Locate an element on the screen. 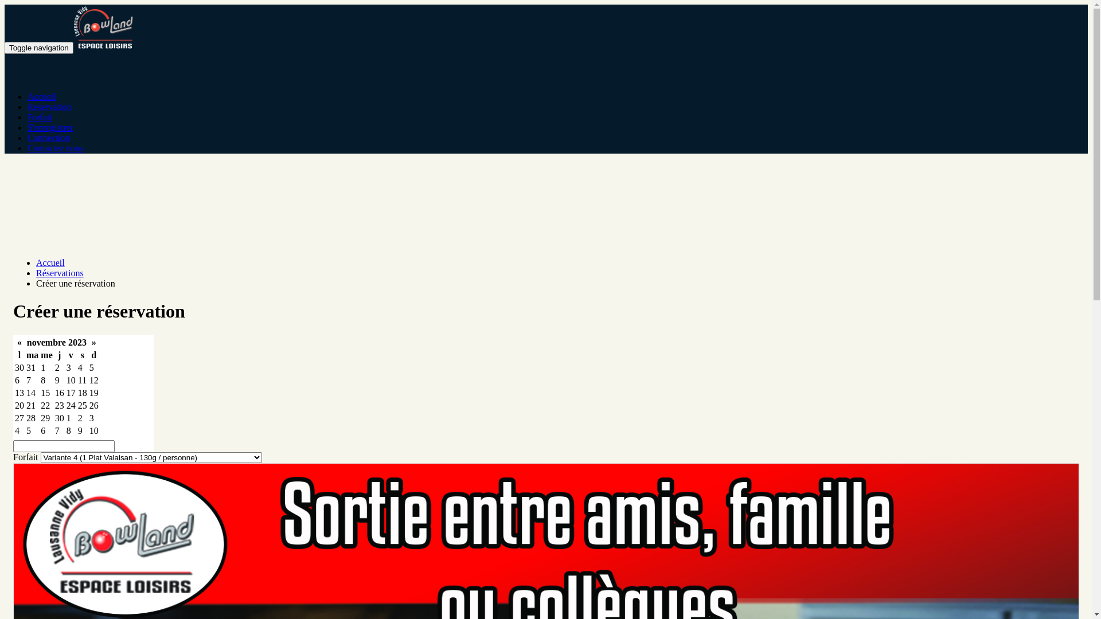 The height and width of the screenshot is (619, 1101). Connection is located at coordinates (49, 138).